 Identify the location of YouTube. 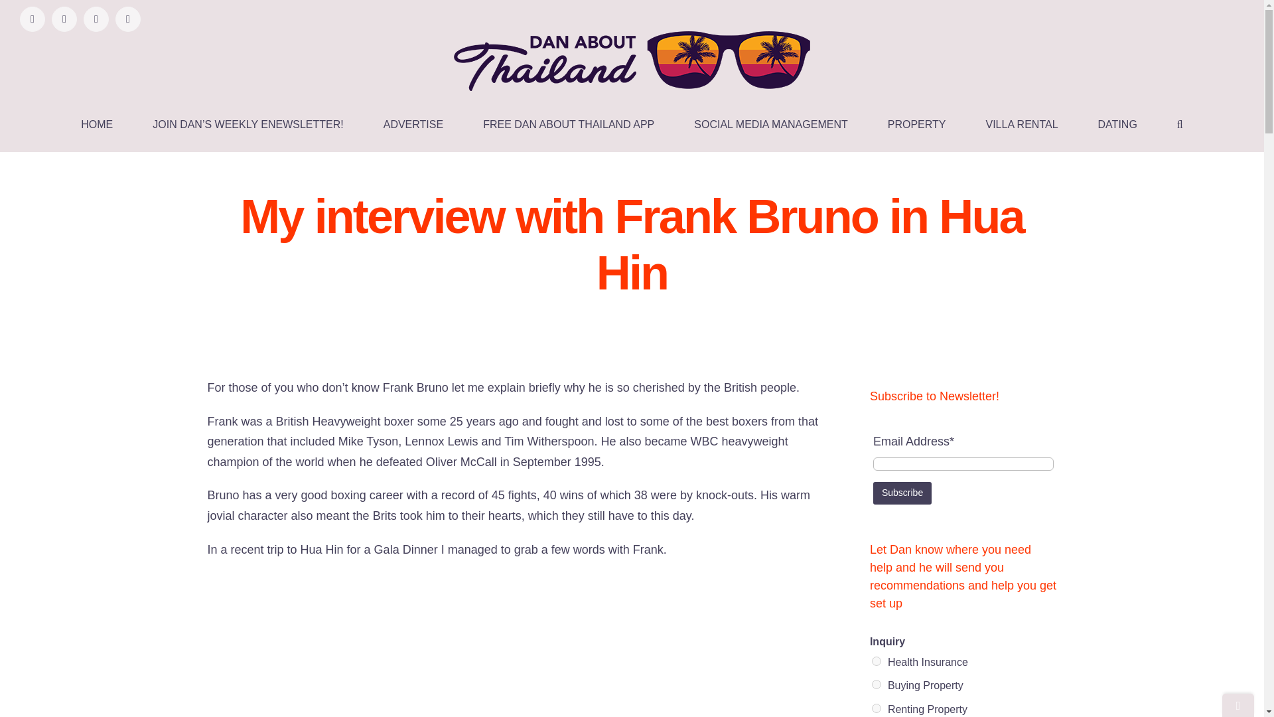
(64, 19).